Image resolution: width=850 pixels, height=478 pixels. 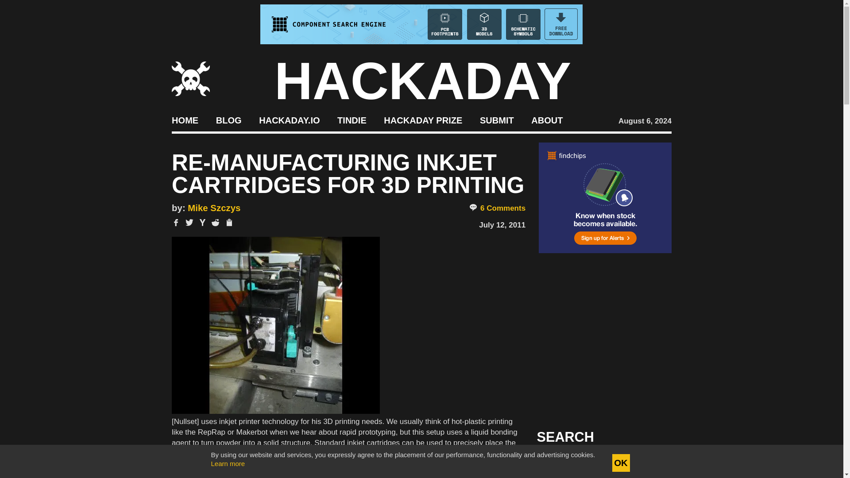 What do you see at coordinates (228, 223) in the screenshot?
I see `Copy title or shortlink` at bounding box center [228, 223].